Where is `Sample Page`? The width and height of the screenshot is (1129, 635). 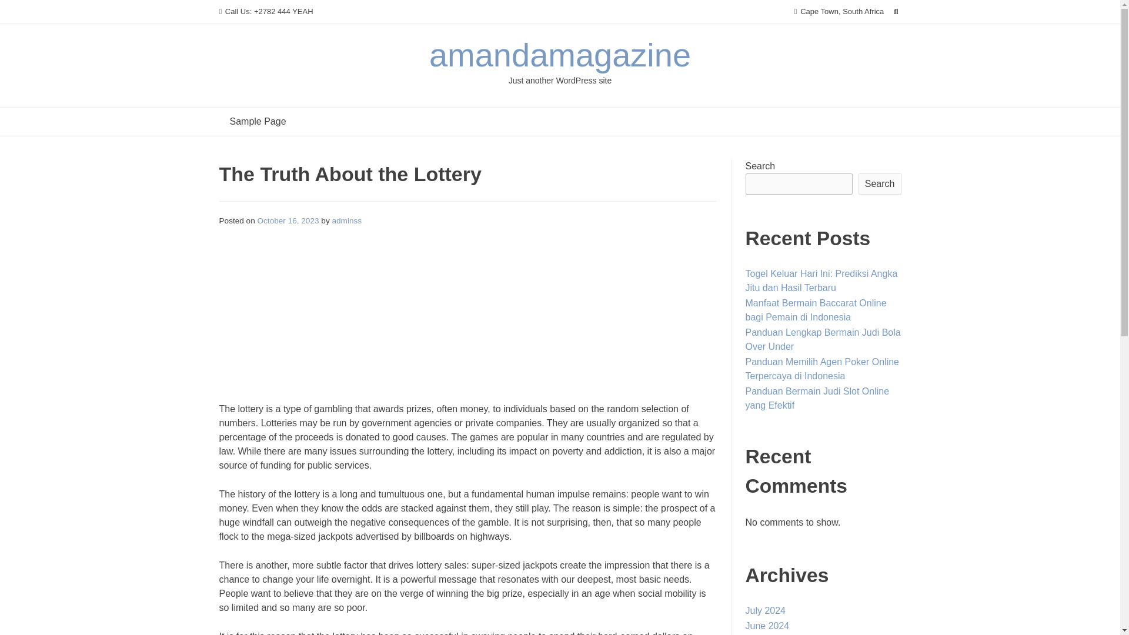
Sample Page is located at coordinates (258, 121).